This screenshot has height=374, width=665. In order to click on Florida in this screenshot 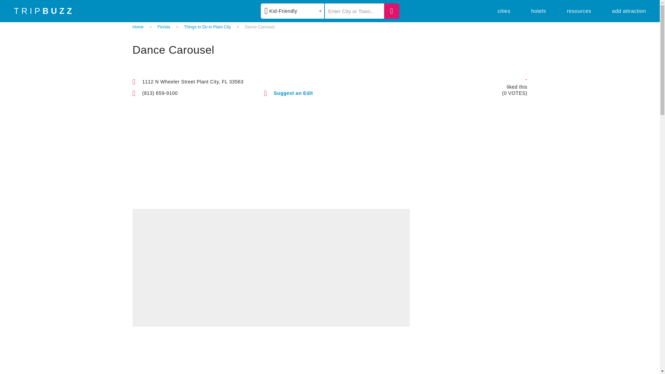, I will do `click(164, 27)`.